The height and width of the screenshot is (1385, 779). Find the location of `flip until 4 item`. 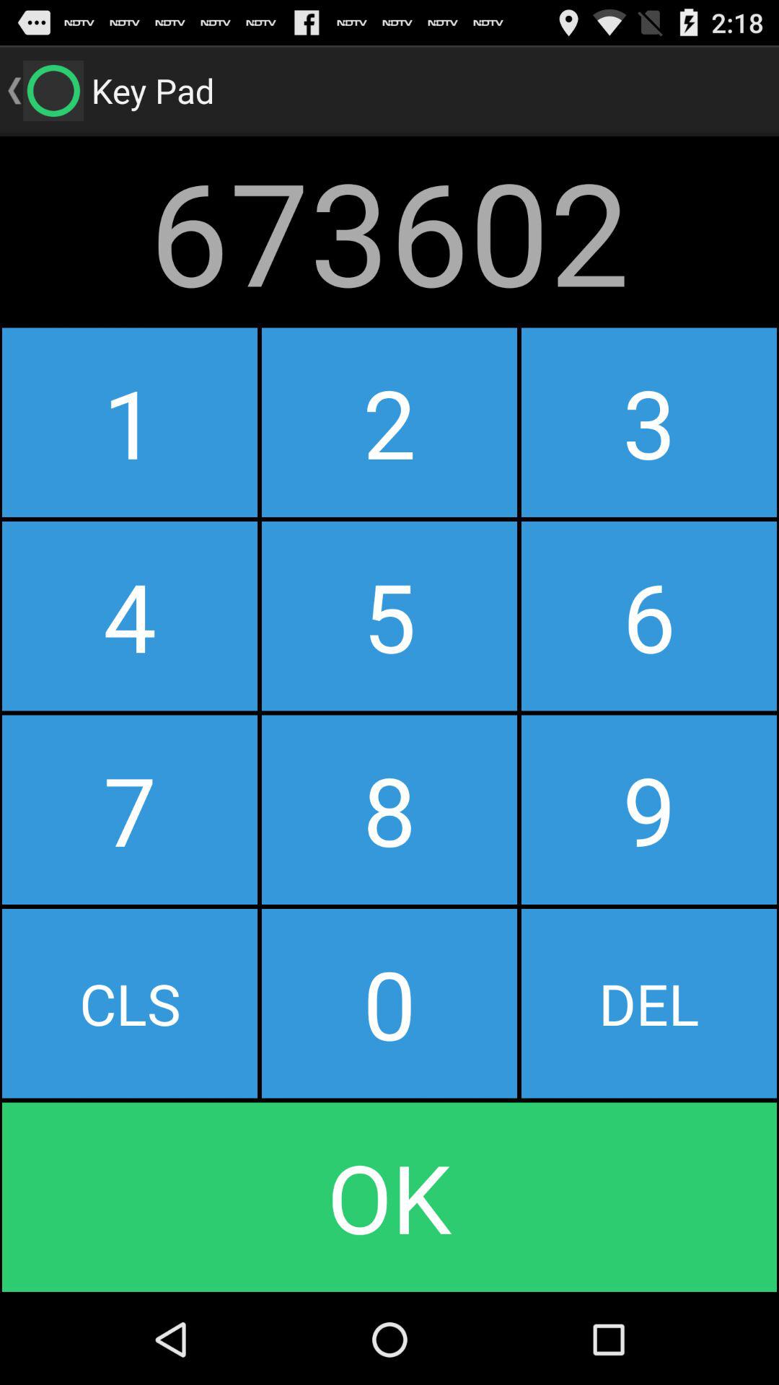

flip until 4 item is located at coordinates (130, 616).